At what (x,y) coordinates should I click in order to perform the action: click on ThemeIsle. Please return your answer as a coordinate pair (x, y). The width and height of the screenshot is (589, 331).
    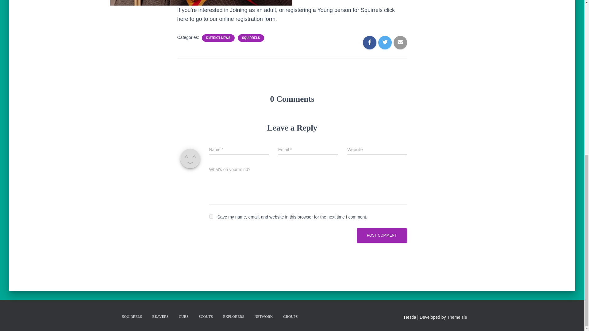
    Looking at the image, I should click on (457, 317).